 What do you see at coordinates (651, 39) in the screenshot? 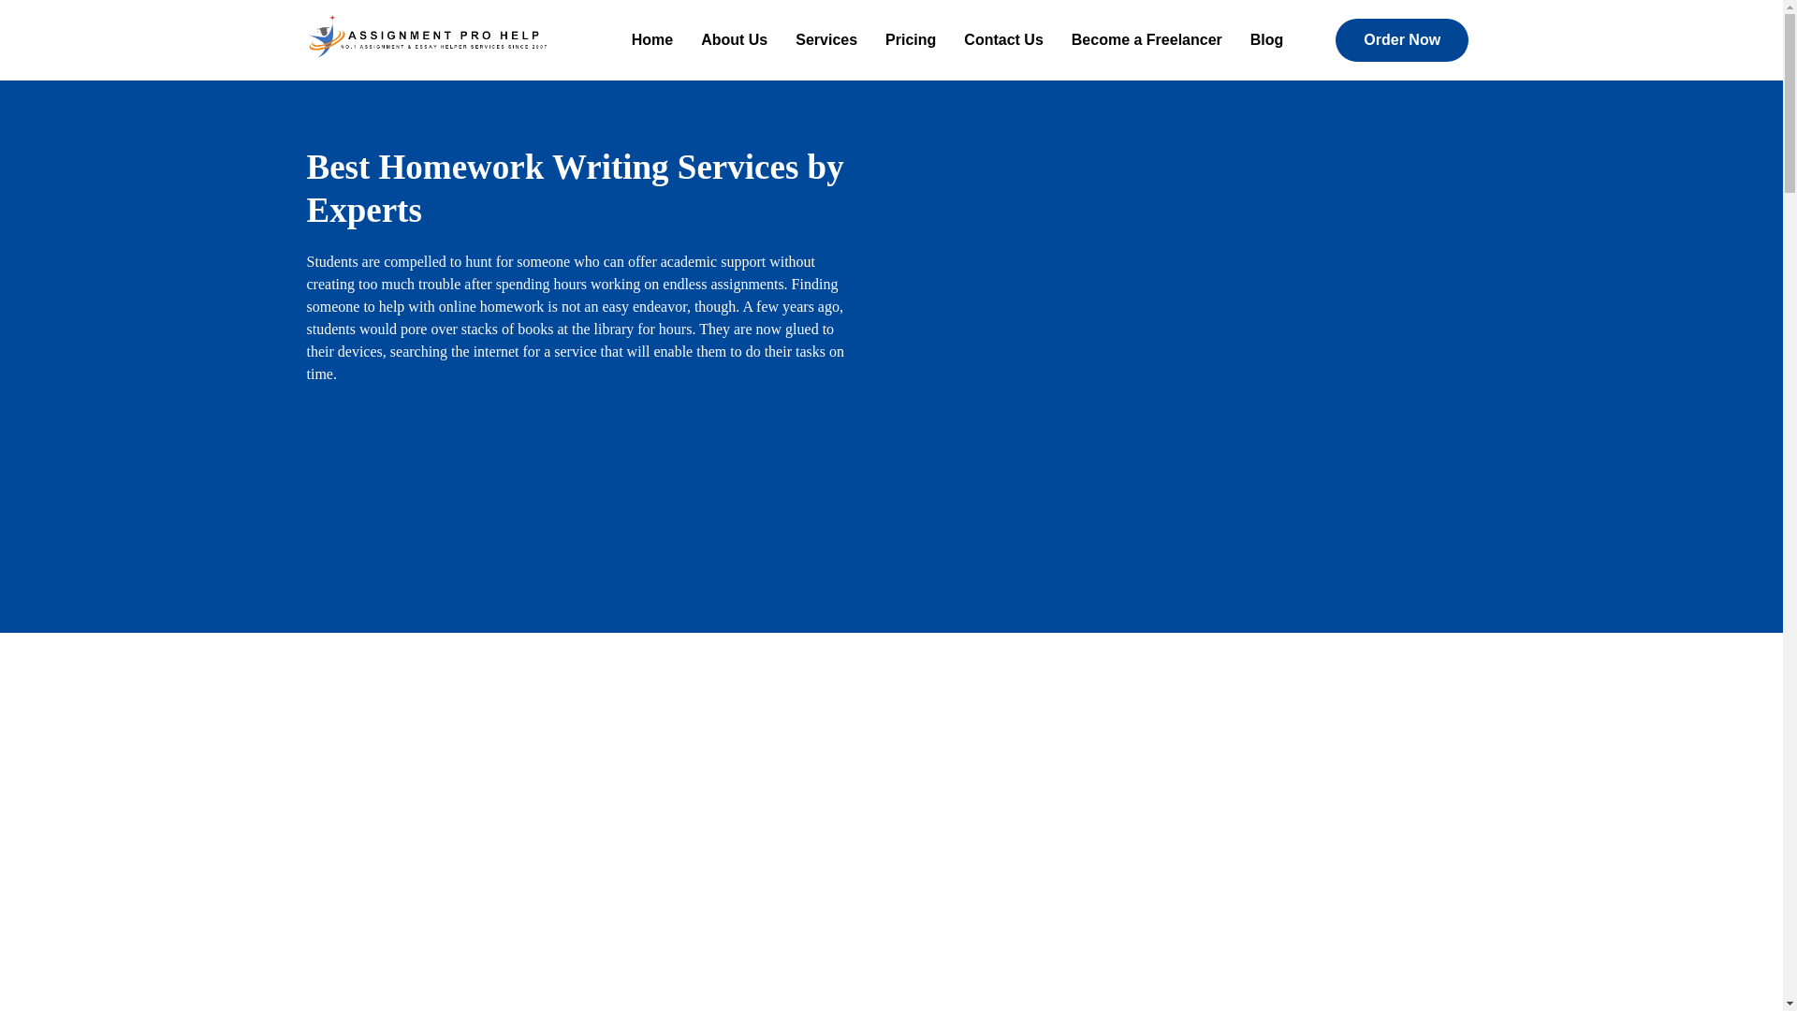
I see `Home` at bounding box center [651, 39].